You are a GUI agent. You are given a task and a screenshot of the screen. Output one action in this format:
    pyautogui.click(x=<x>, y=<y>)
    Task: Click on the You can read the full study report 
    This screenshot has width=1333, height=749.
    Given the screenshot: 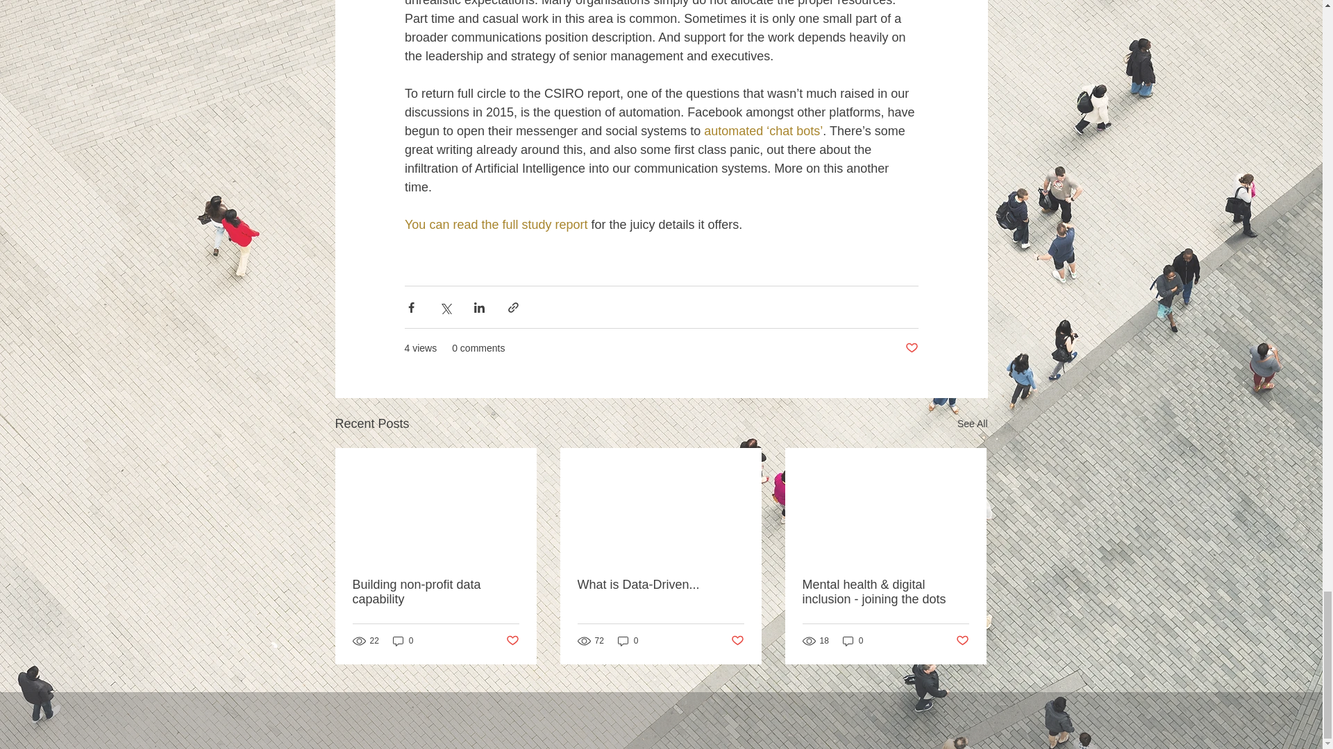 What is the action you would take?
    pyautogui.click(x=497, y=225)
    